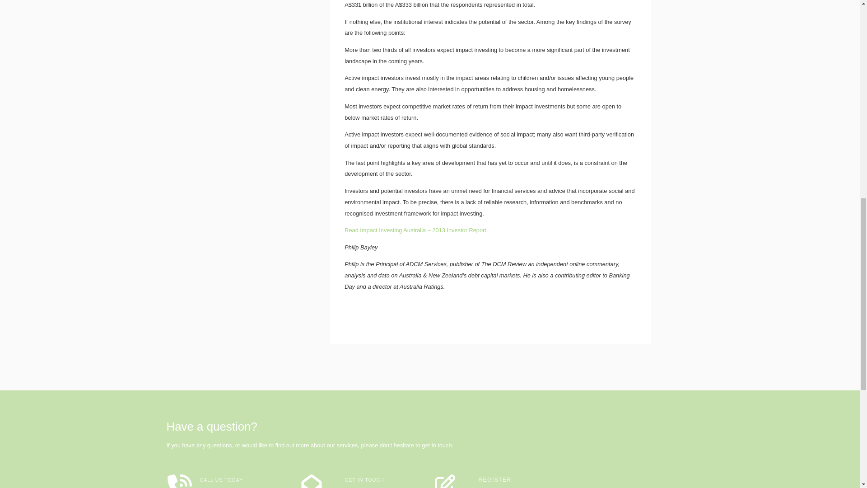  What do you see at coordinates (415, 230) in the screenshot?
I see `Impact Investing Australia 2016 Investor Report` at bounding box center [415, 230].